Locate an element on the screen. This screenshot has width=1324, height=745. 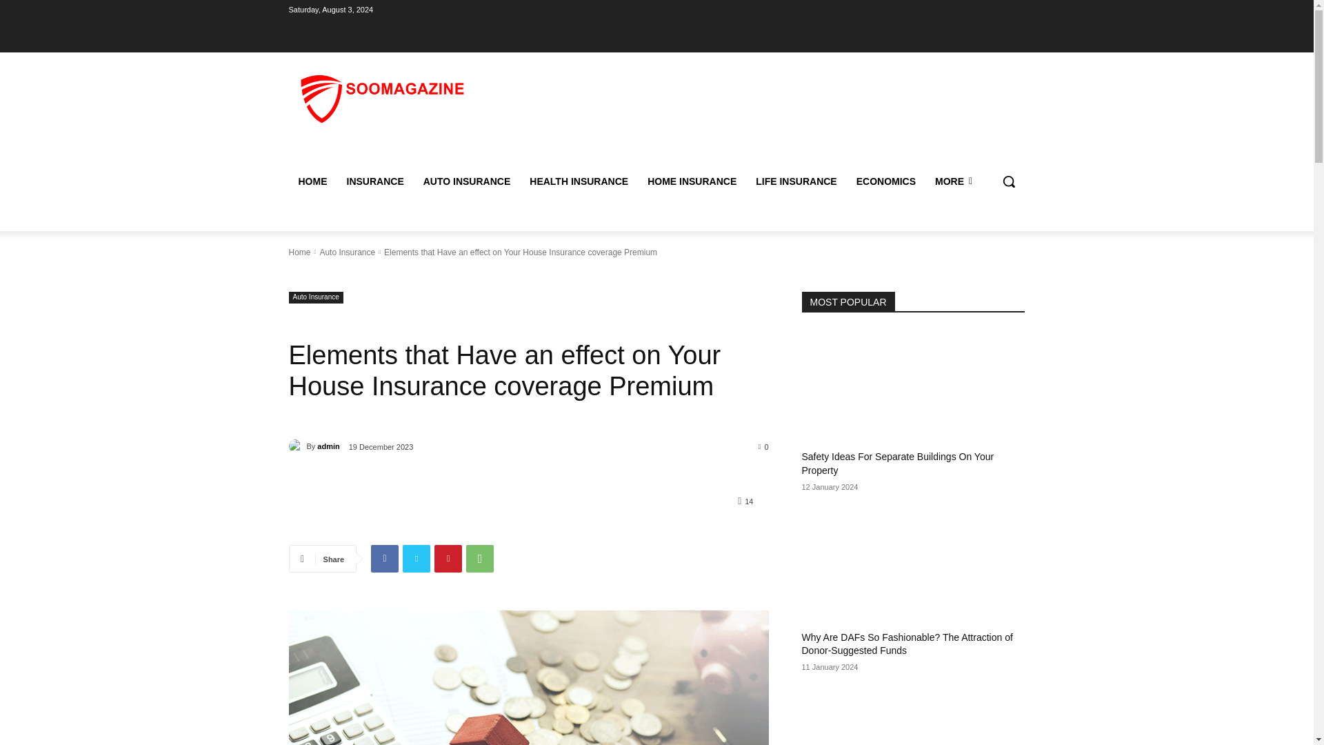
INSURANCE is located at coordinates (374, 181).